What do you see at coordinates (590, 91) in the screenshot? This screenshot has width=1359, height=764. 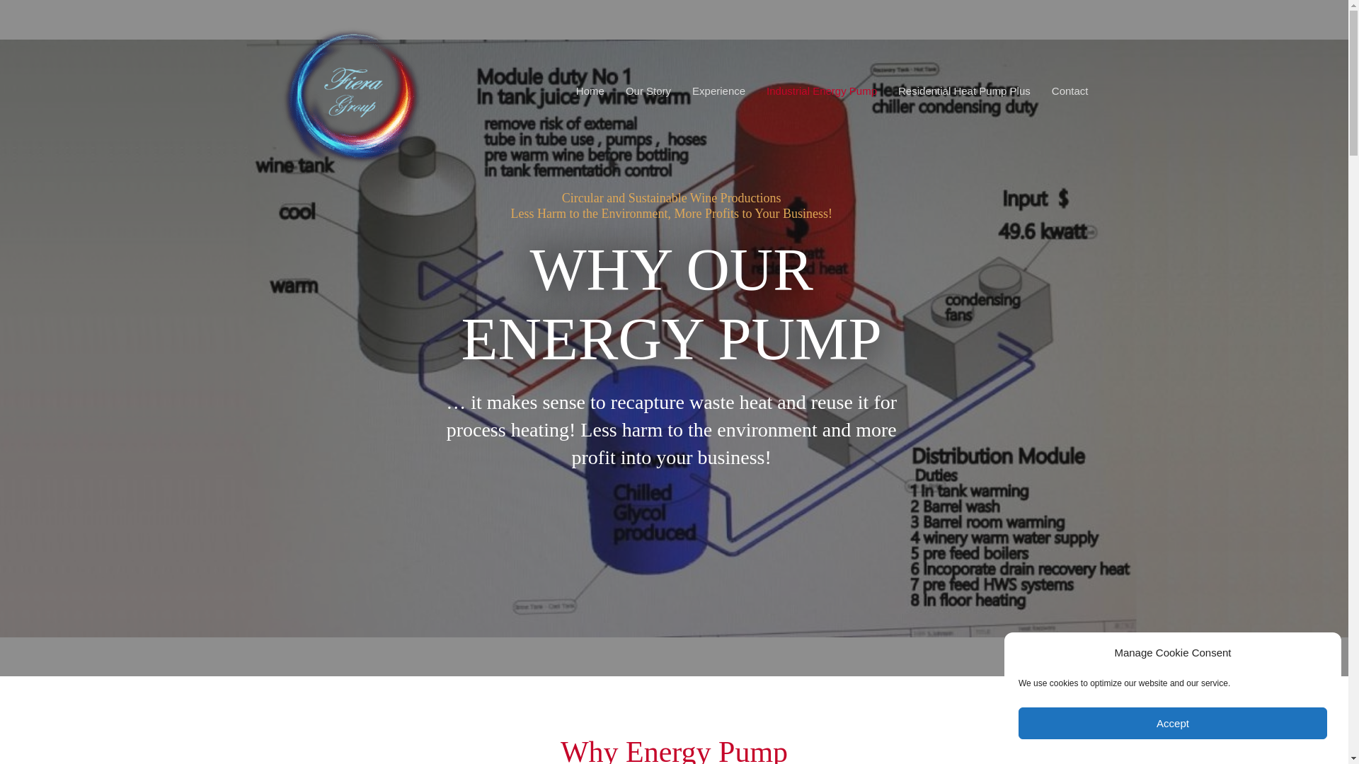 I see `Home` at bounding box center [590, 91].